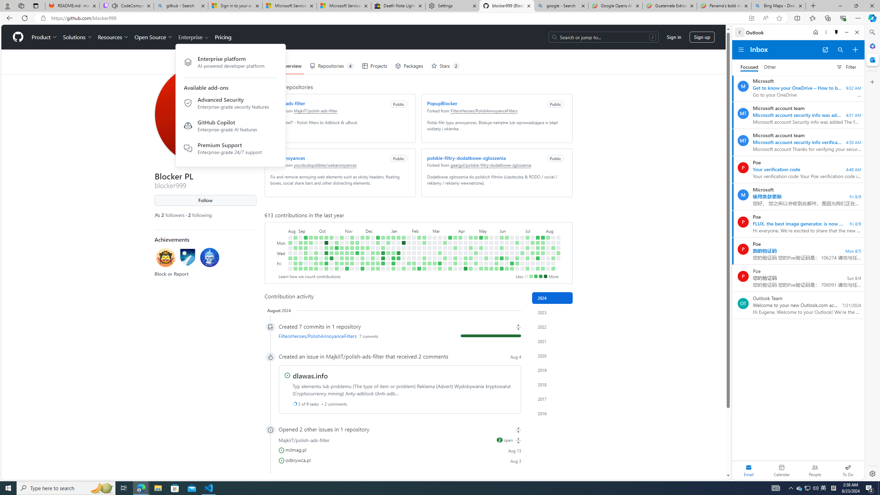  I want to click on 3 contributions on December 18th., so click(378, 243).